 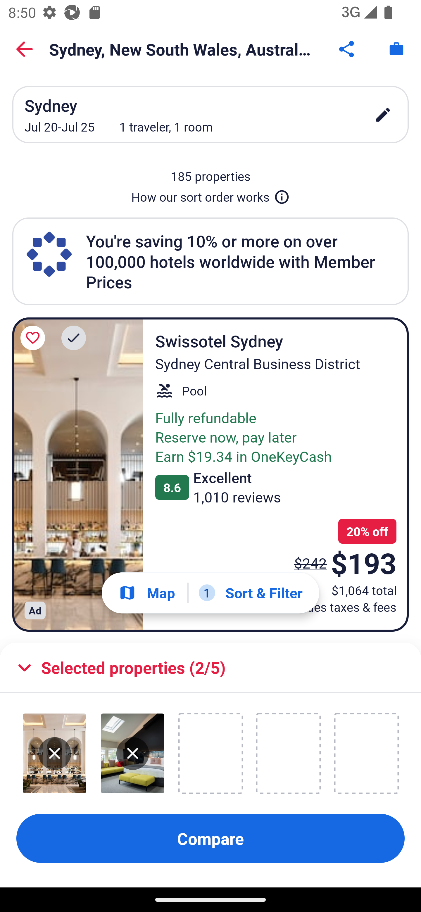 I want to click on Trips. Button, so click(x=396, y=49).